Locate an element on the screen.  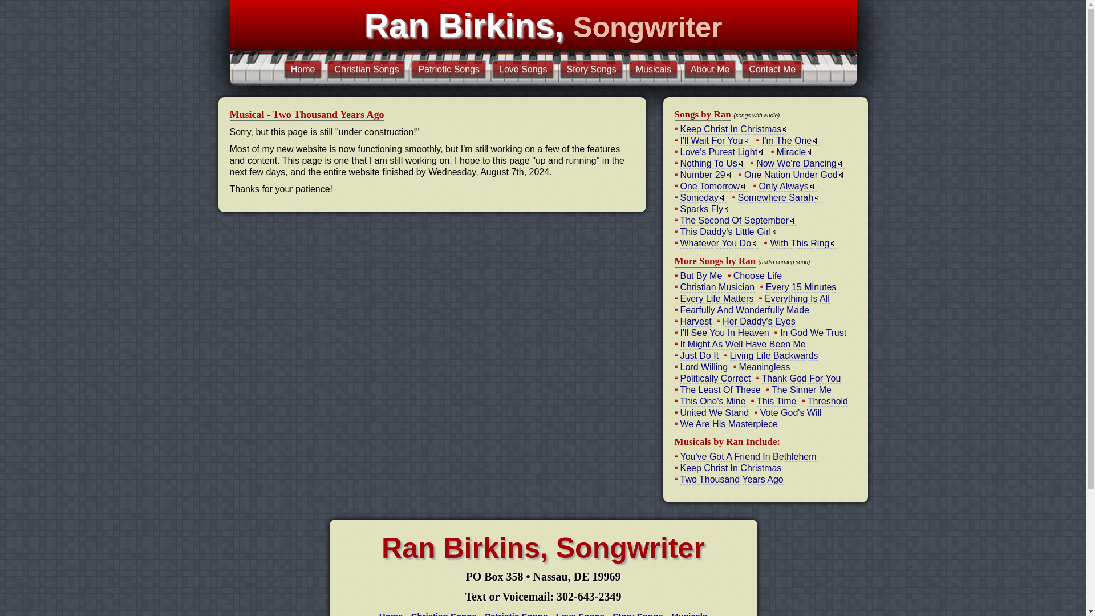
Miracle is located at coordinates (795, 152).